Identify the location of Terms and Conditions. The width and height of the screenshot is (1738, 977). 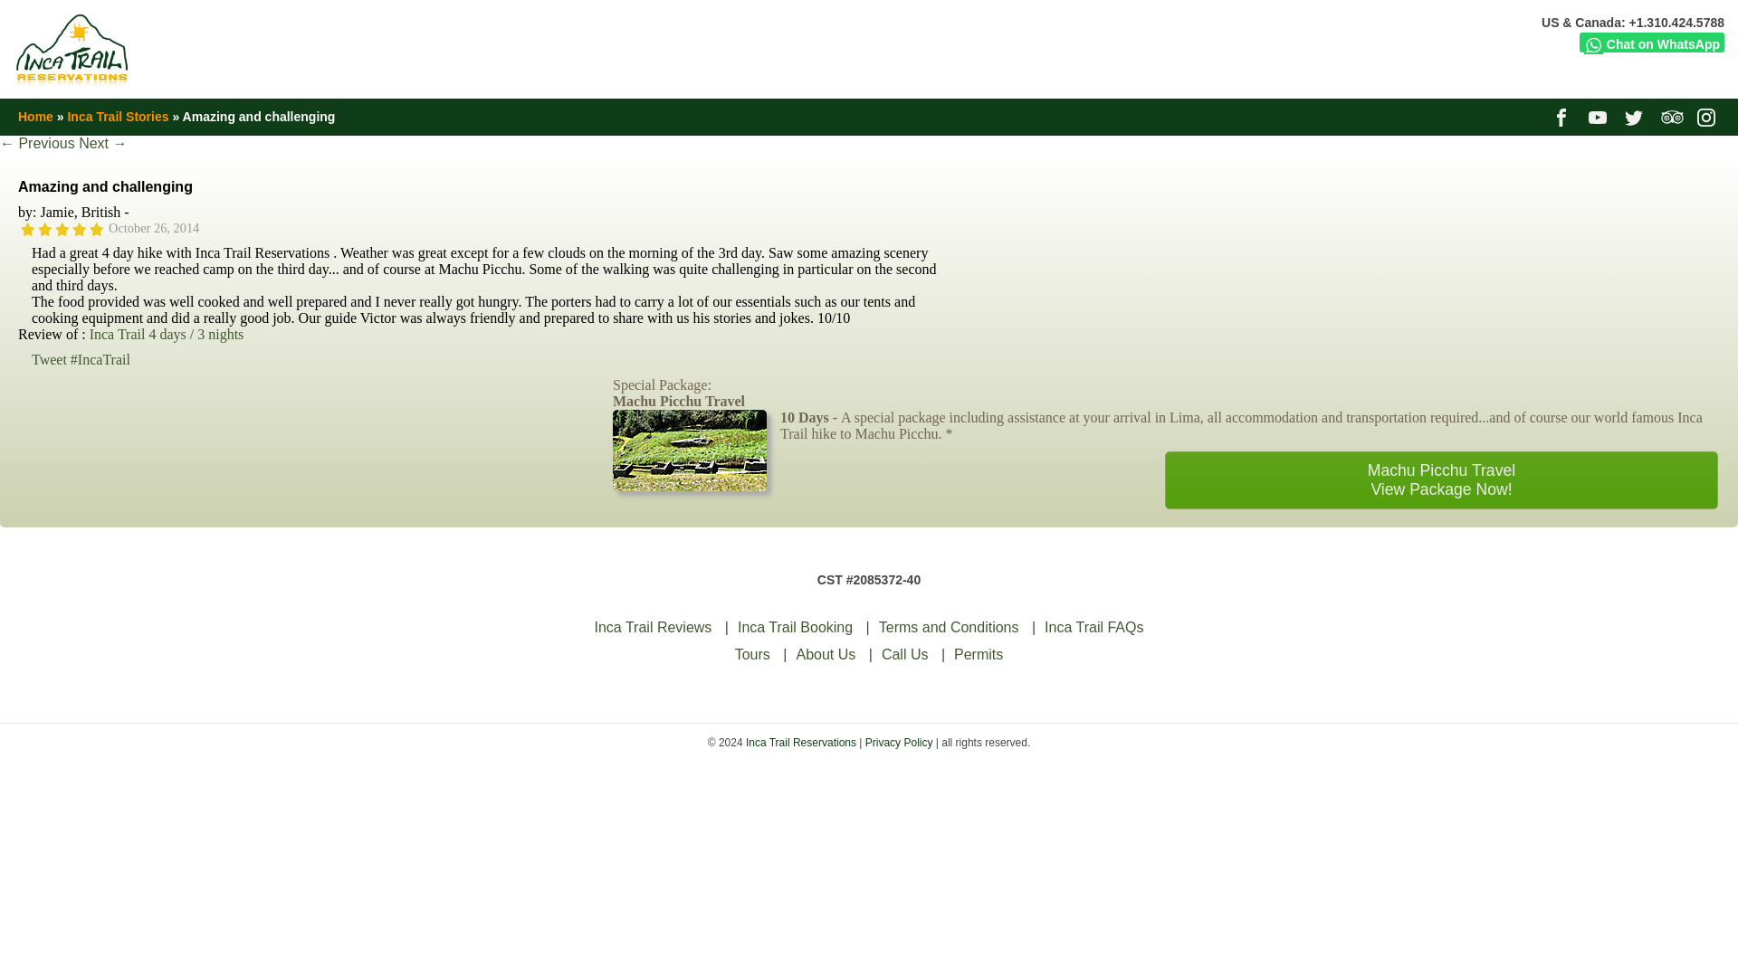
(949, 627).